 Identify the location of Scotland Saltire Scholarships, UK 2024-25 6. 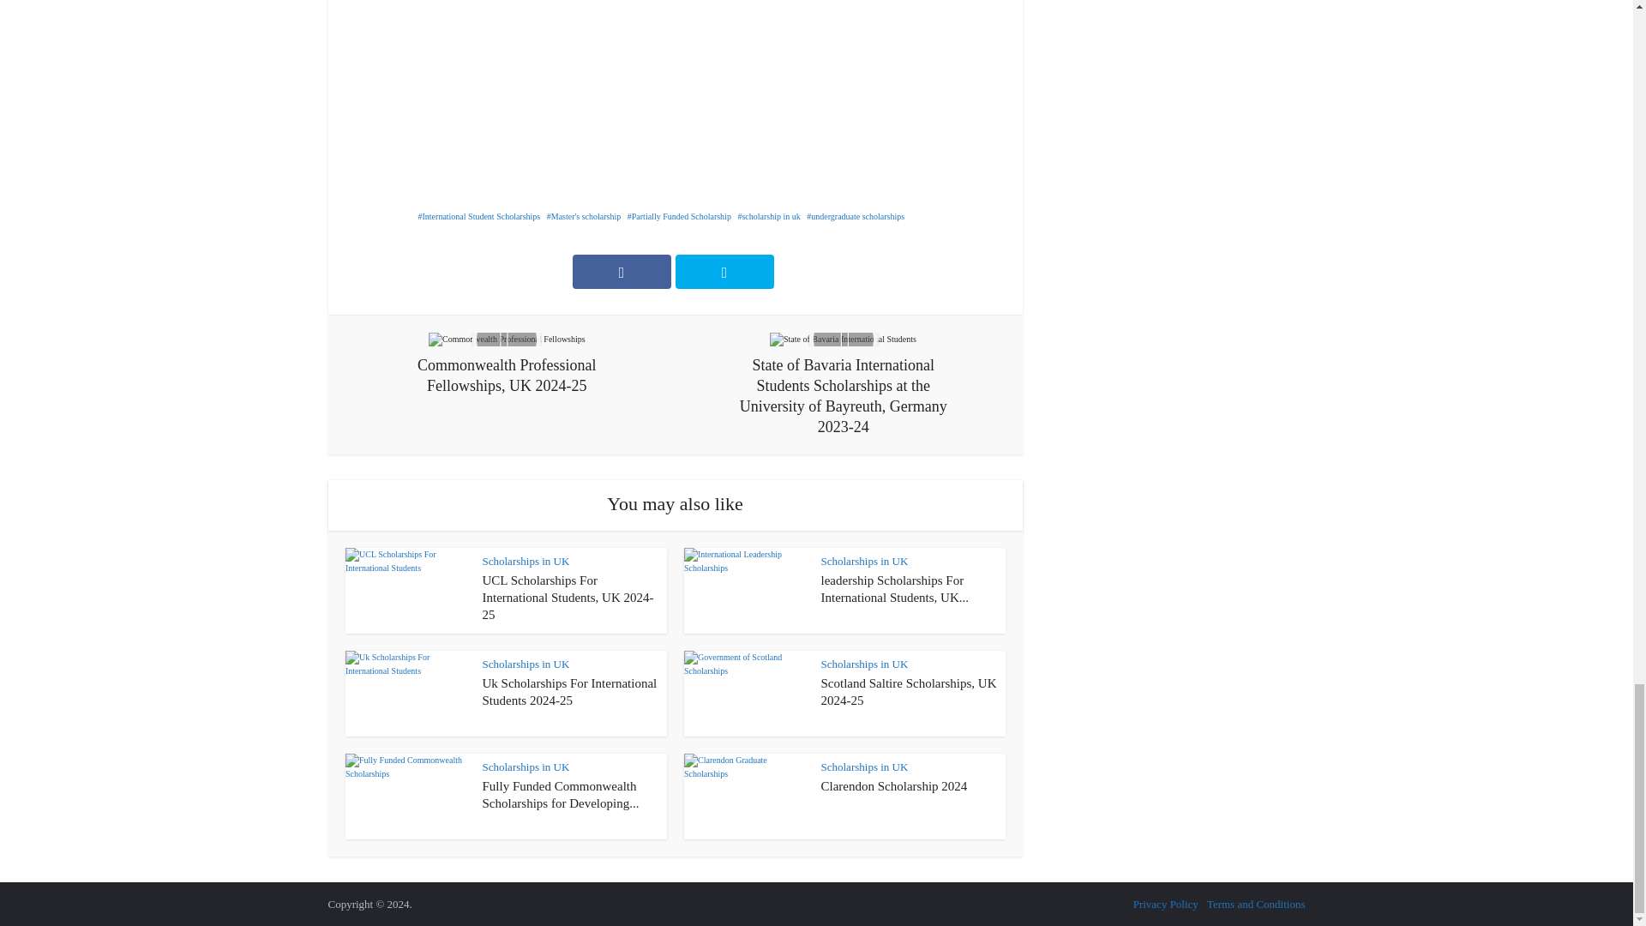
(746, 693).